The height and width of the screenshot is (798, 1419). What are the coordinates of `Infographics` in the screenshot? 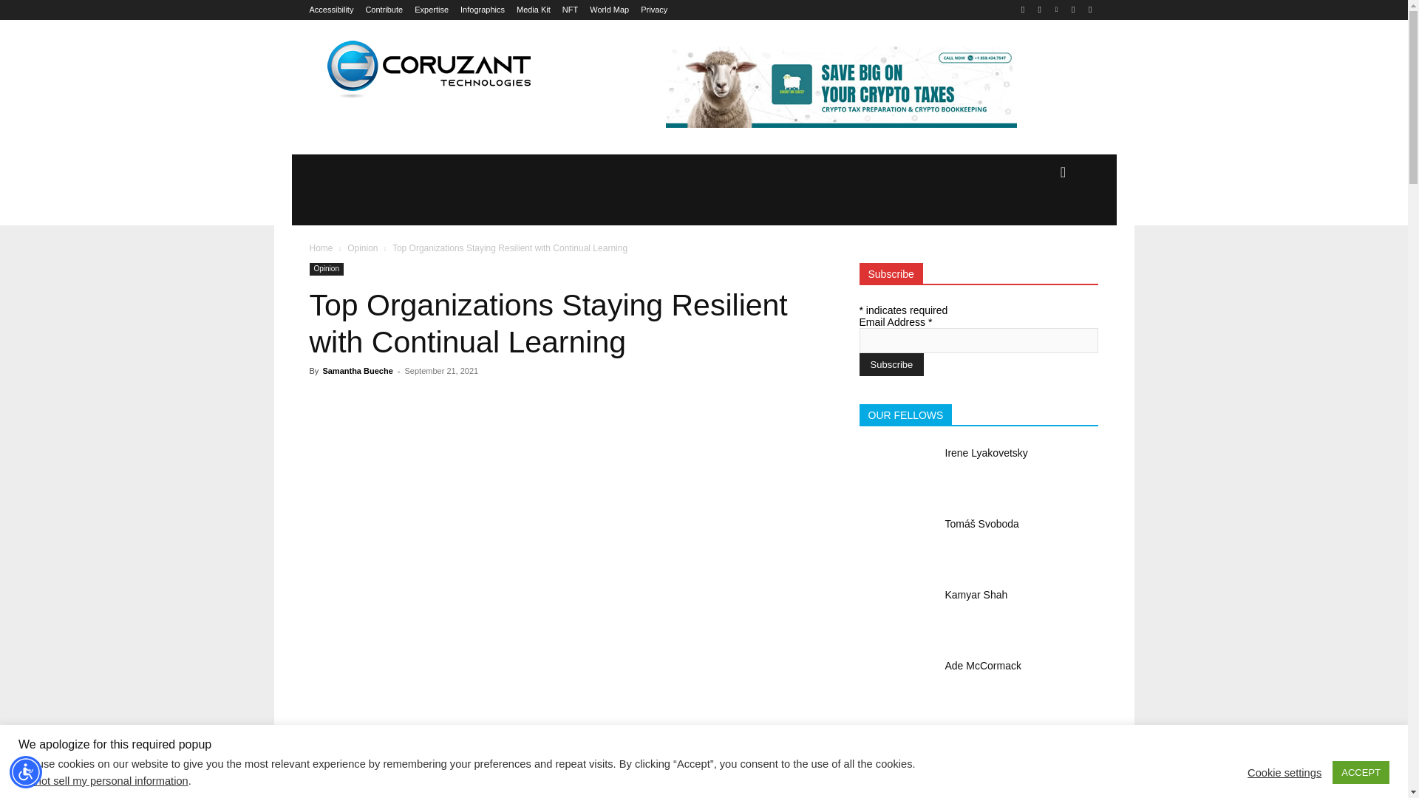 It's located at (482, 10).